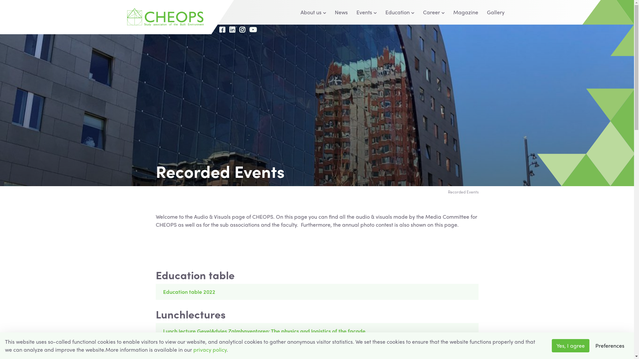 The height and width of the screenshot is (359, 639). I want to click on Yes, I agree, so click(570, 346).